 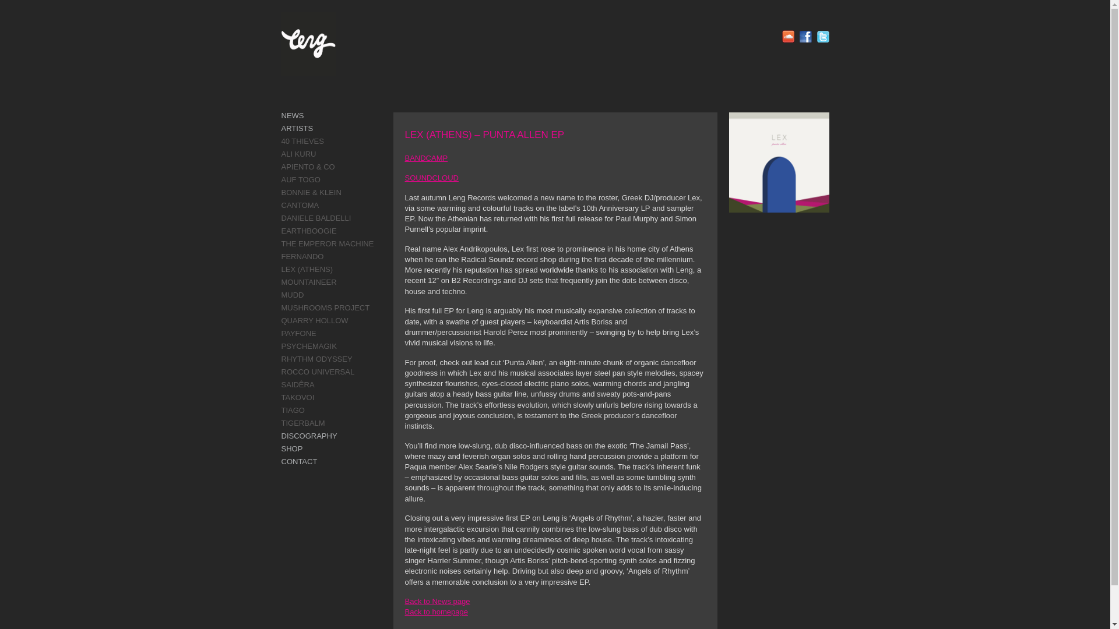 What do you see at coordinates (437, 601) in the screenshot?
I see `Back to News page` at bounding box center [437, 601].